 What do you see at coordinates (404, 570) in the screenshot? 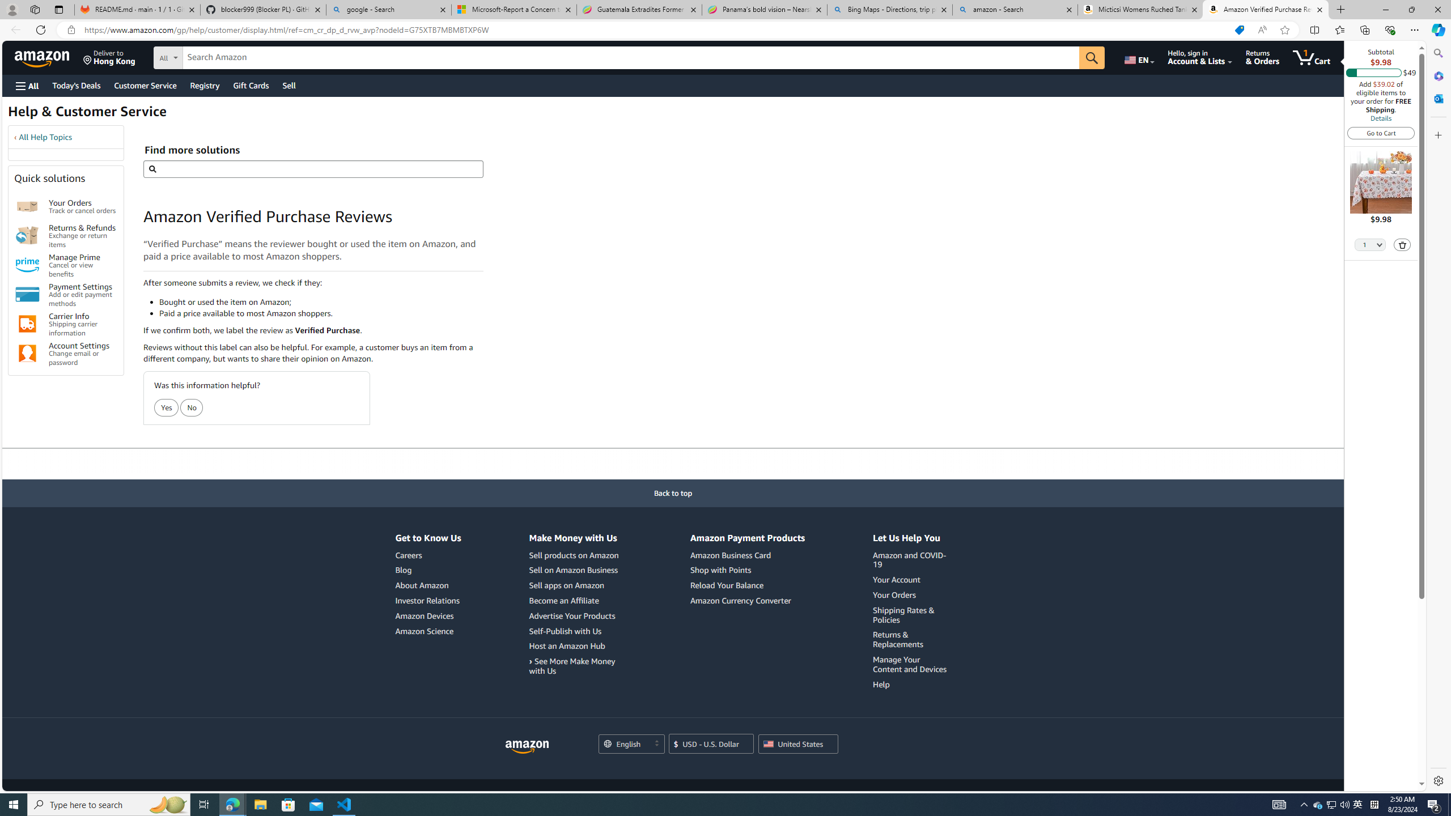
I see `Blog` at bounding box center [404, 570].